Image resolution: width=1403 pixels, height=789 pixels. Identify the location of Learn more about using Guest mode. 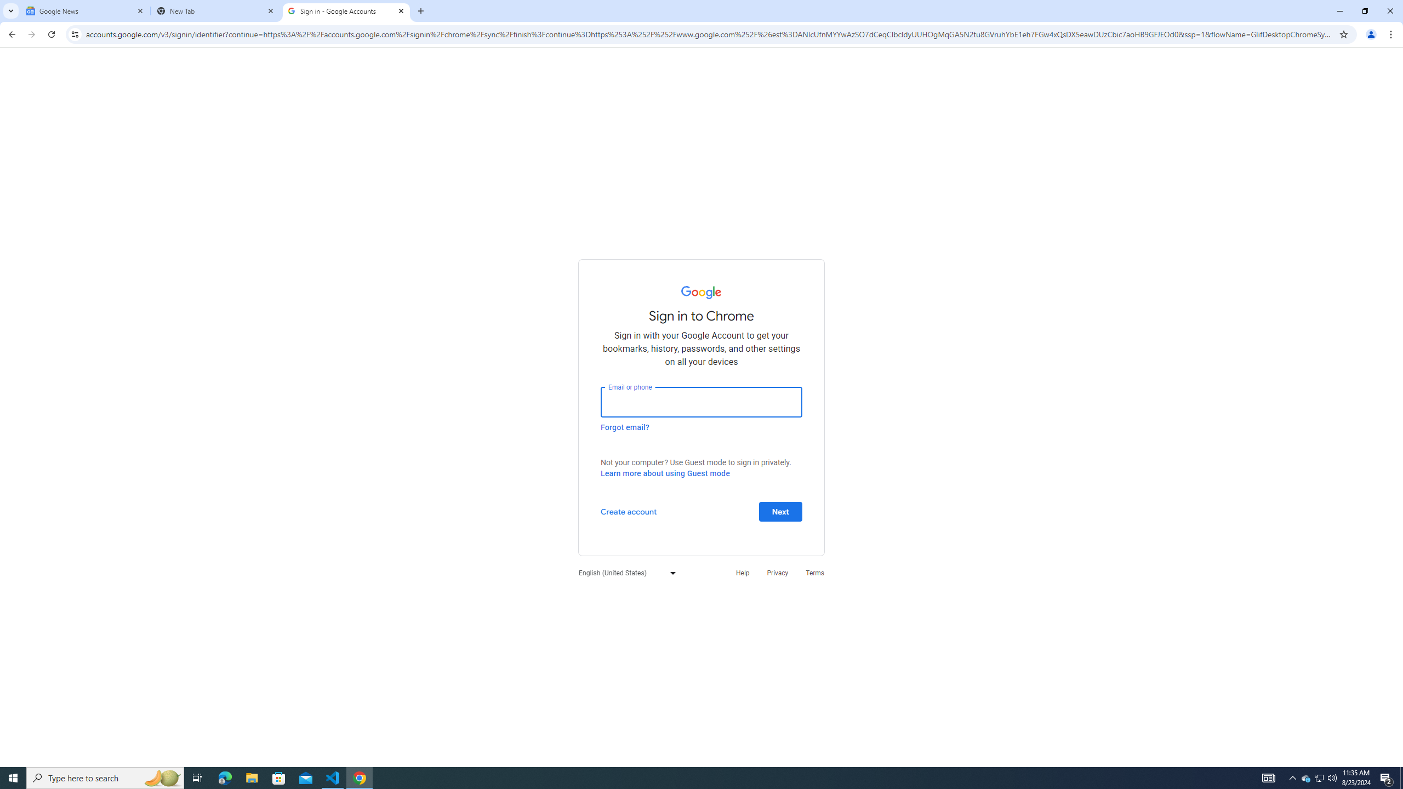
(665, 473).